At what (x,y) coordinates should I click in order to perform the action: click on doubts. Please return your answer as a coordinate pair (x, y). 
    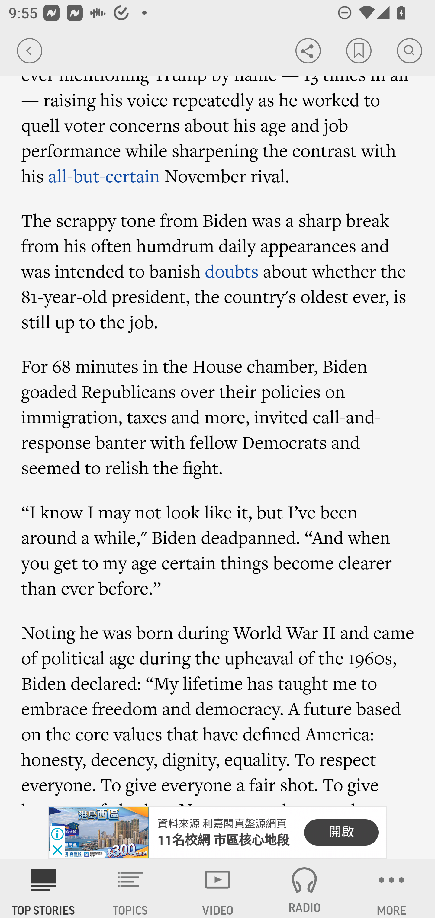
    Looking at the image, I should click on (231, 271).